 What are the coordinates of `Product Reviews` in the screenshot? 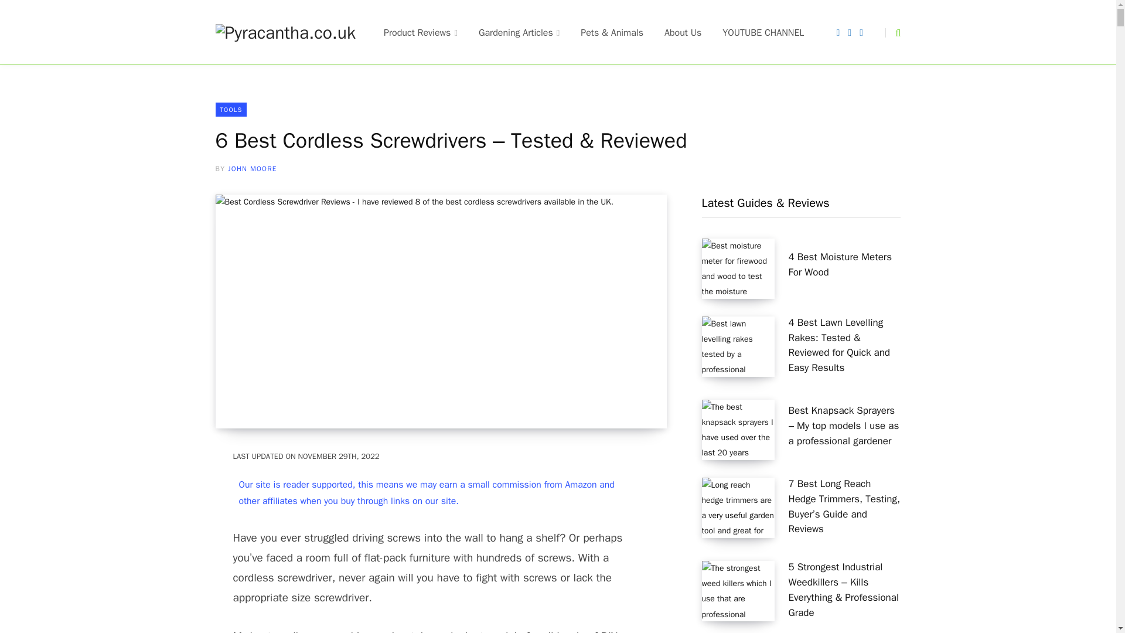 It's located at (421, 32).